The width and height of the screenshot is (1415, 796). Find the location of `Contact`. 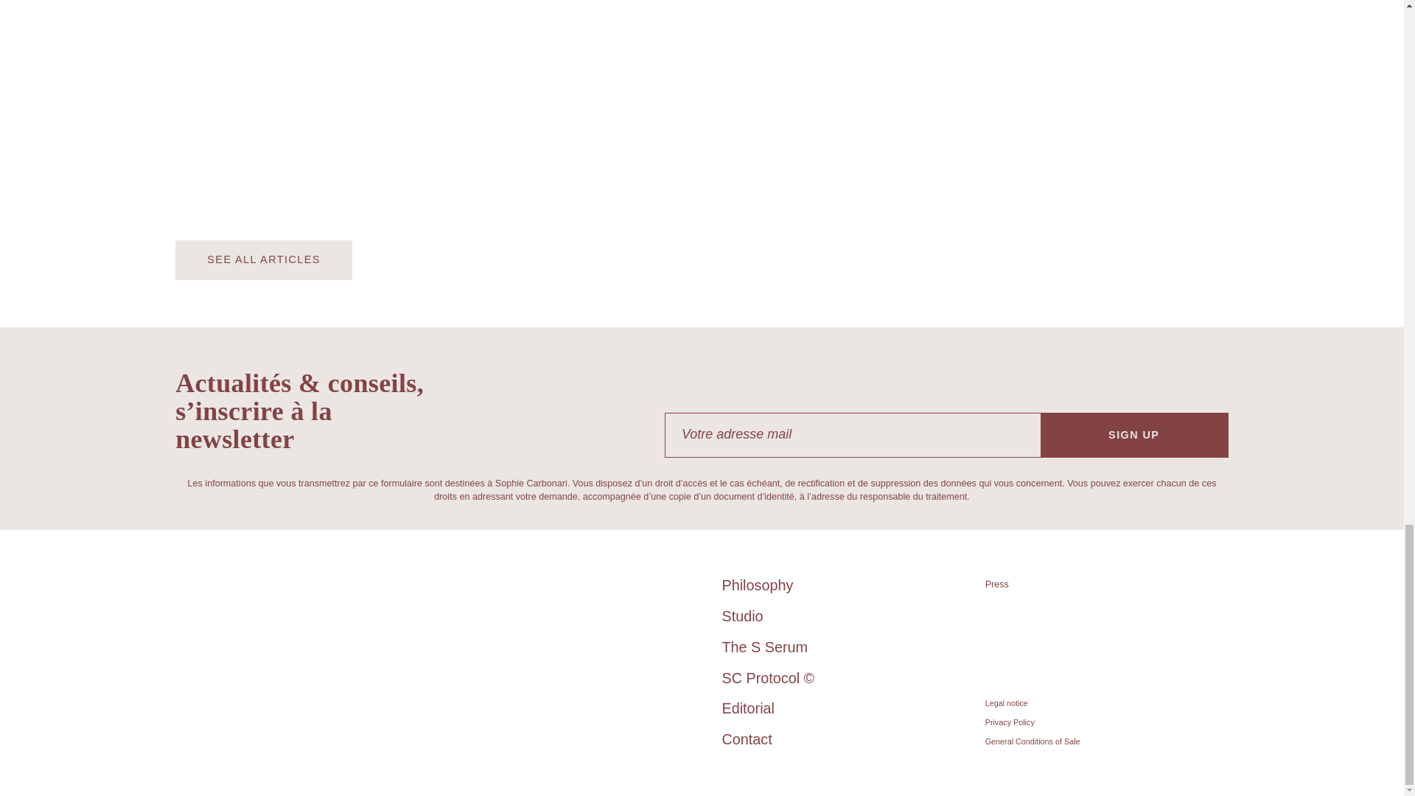

Contact is located at coordinates (747, 739).